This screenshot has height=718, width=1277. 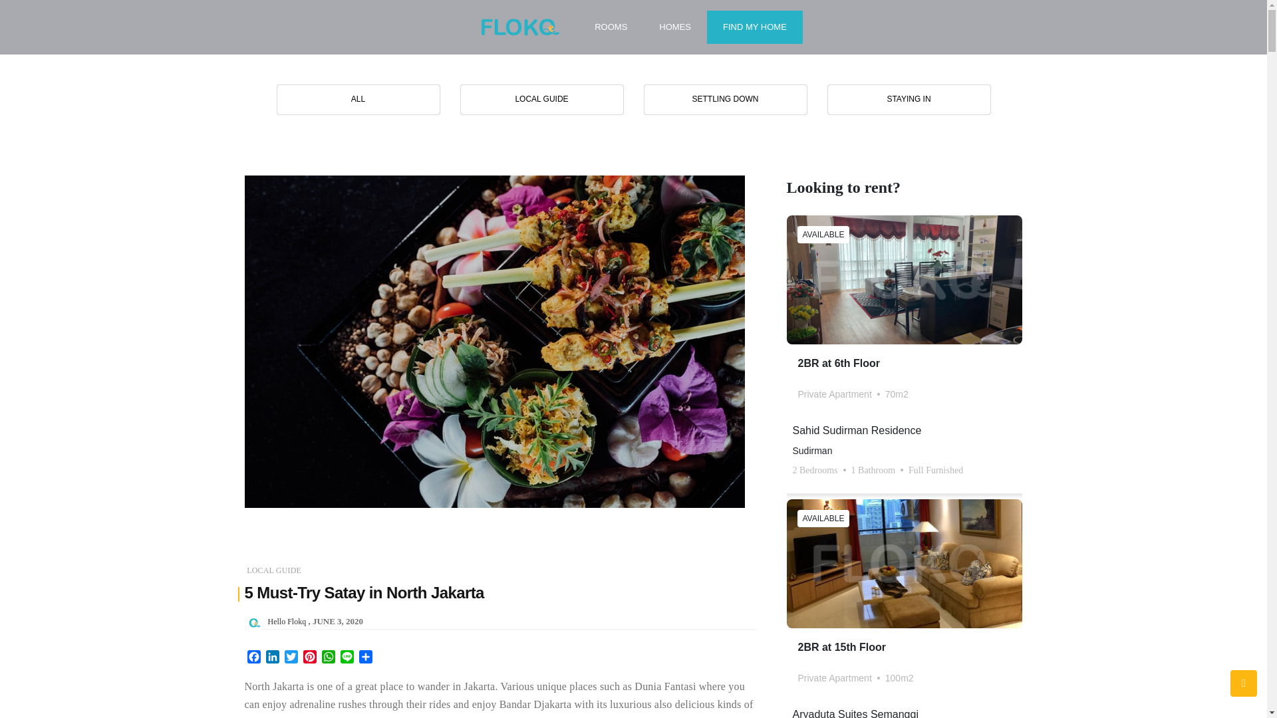 I want to click on Line, so click(x=347, y=658).